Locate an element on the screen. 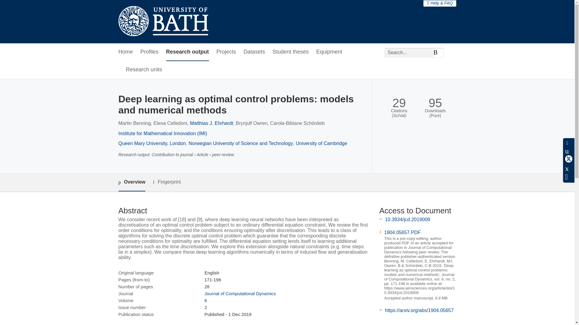 The image size is (579, 325). Datasets is located at coordinates (255, 52).